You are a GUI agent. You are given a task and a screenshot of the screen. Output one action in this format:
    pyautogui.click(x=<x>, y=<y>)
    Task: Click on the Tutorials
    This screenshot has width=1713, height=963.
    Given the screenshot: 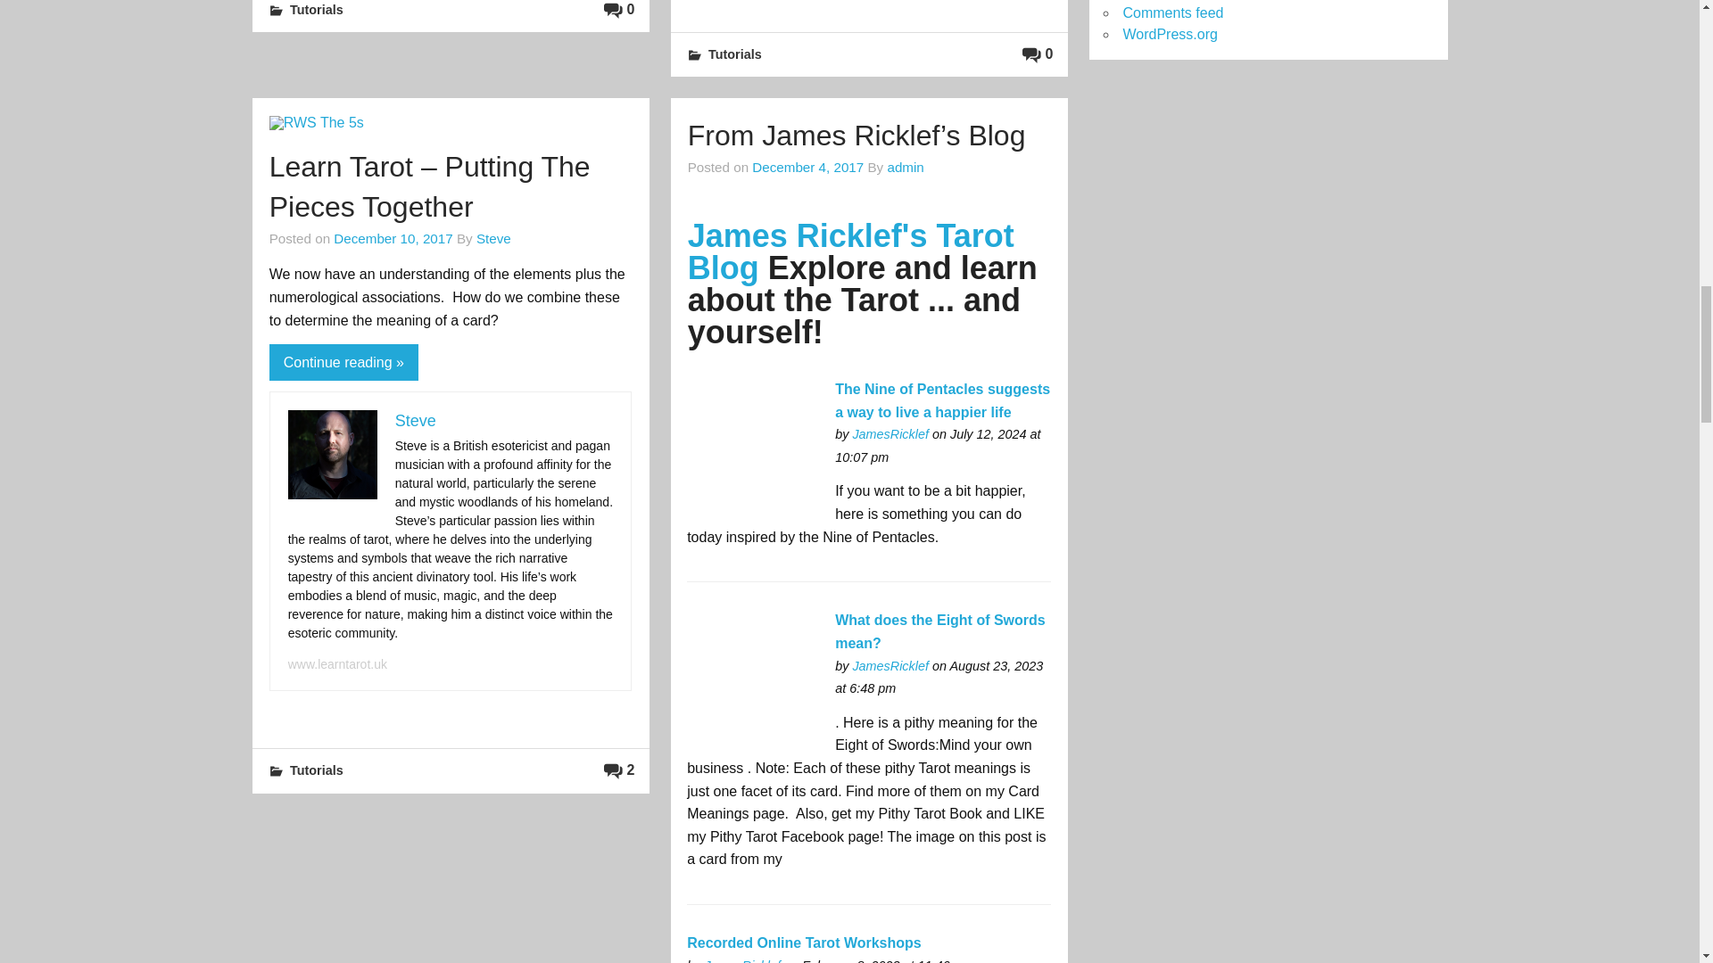 What is the action you would take?
    pyautogui.click(x=316, y=10)
    